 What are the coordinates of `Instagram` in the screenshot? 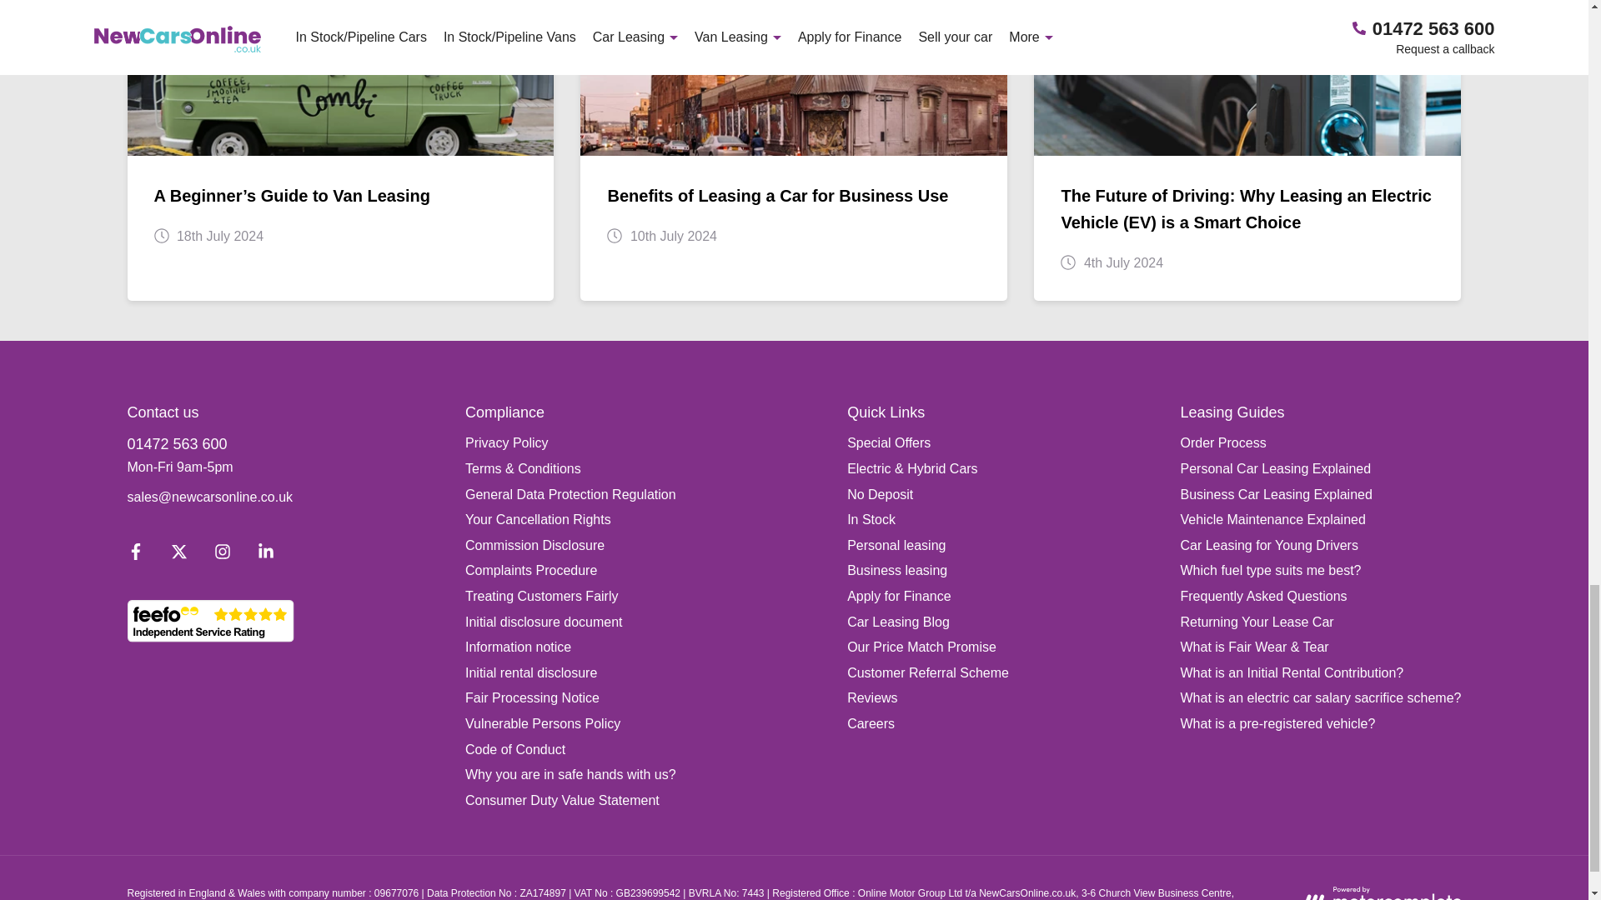 It's located at (222, 555).